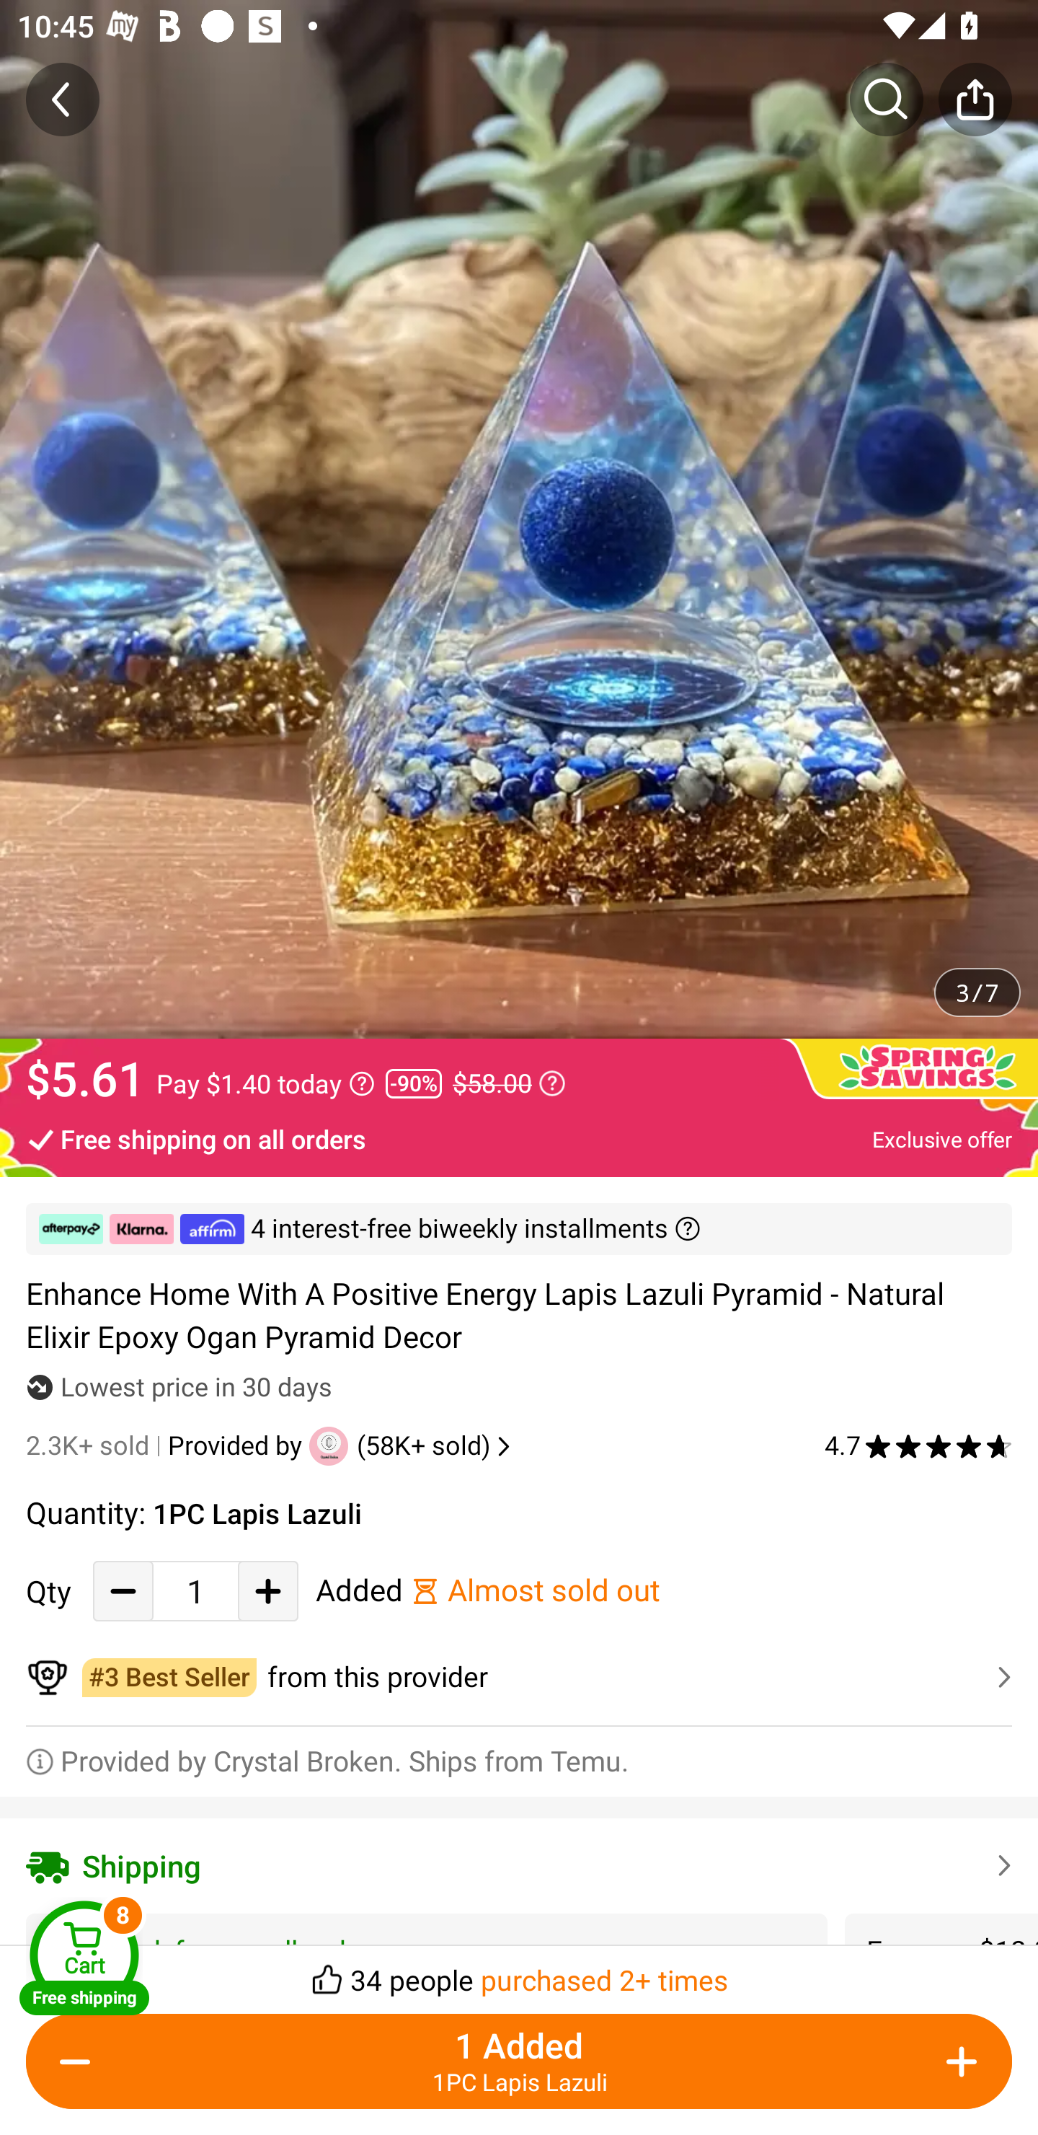 This screenshot has height=2135, width=1038. I want to click on Back, so click(63, 99).